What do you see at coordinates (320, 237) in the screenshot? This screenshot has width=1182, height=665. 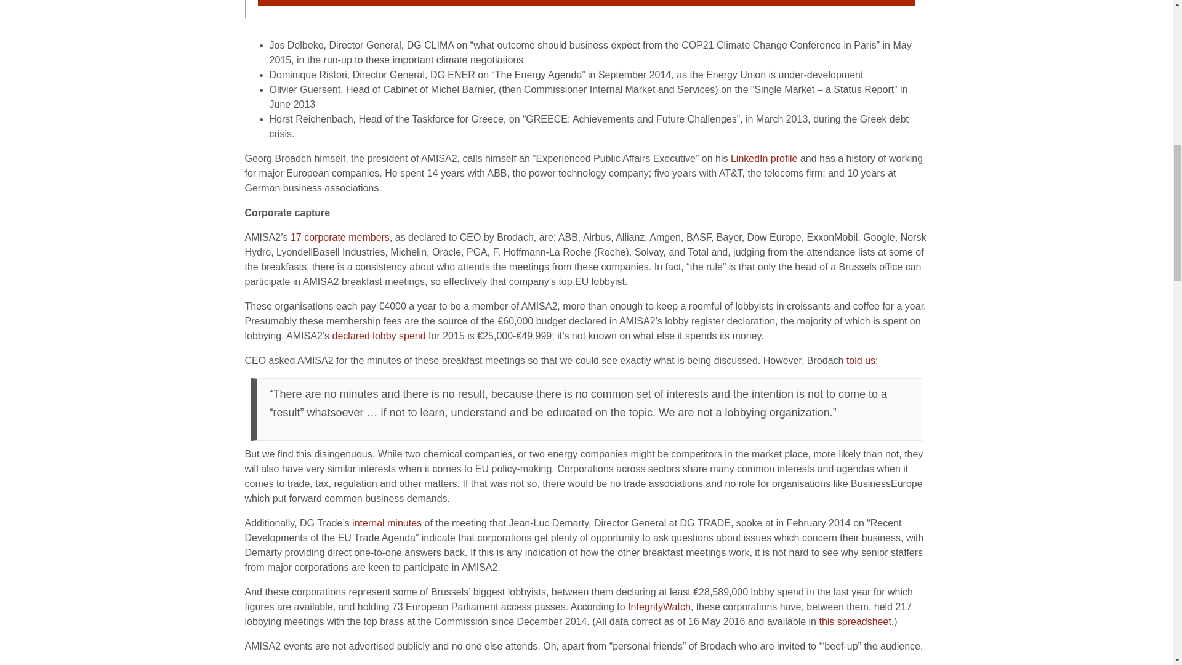 I see `17 corporate` at bounding box center [320, 237].